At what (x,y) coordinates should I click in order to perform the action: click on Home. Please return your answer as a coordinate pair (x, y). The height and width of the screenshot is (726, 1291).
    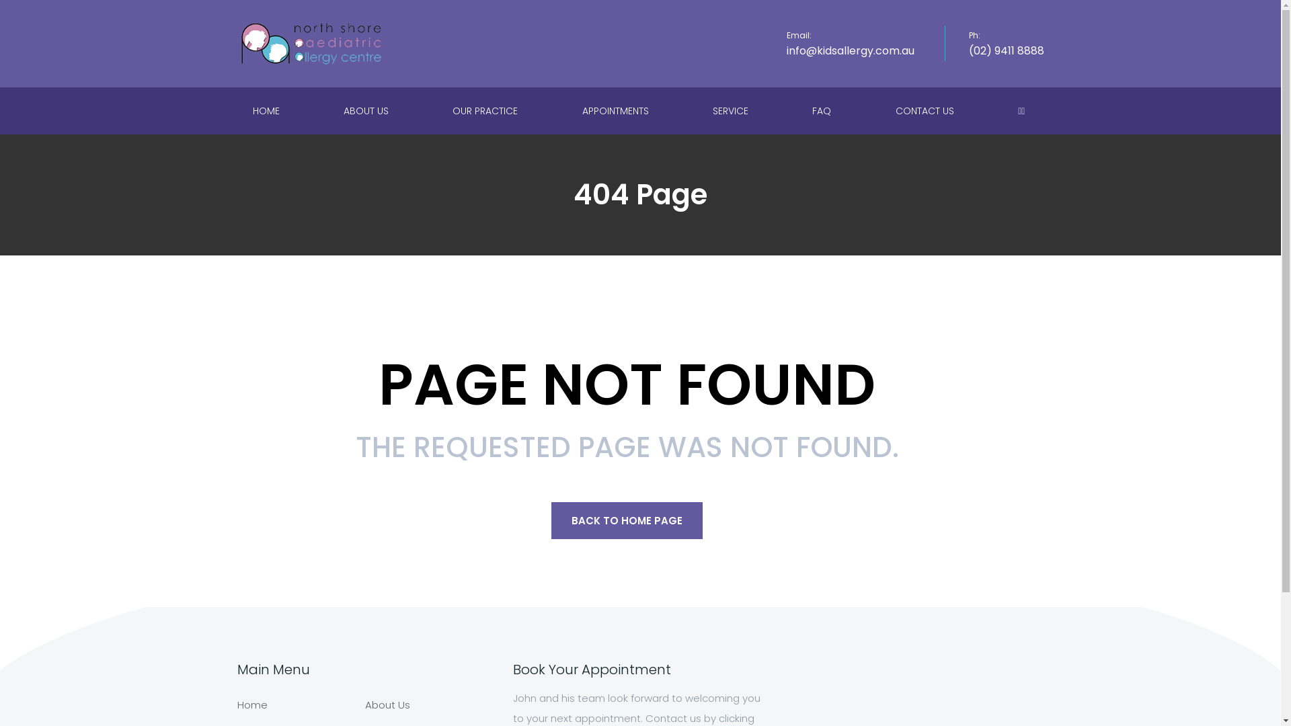
    Looking at the image, I should click on (251, 704).